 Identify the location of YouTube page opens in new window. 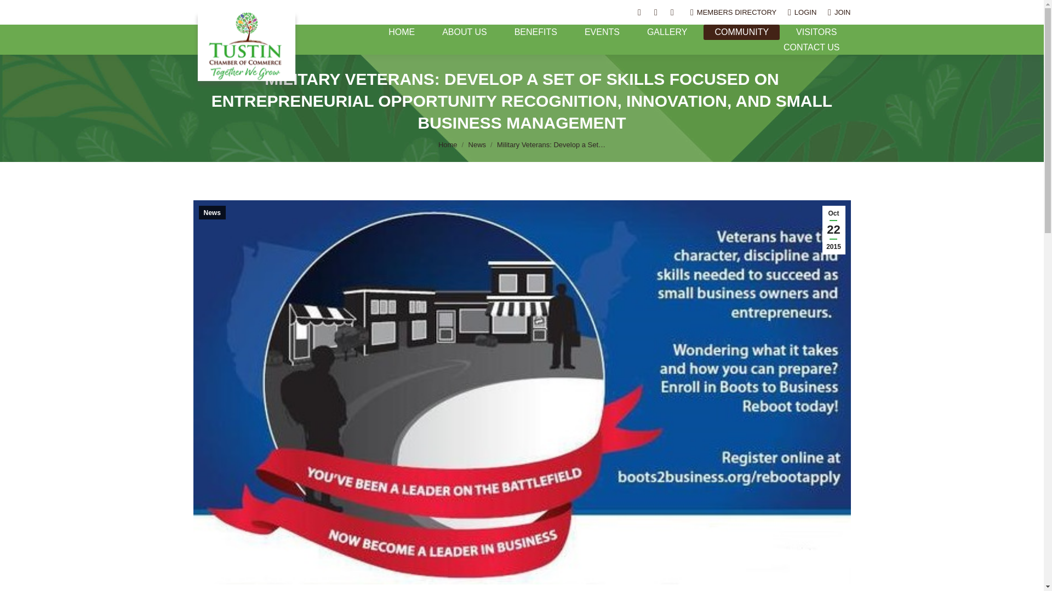
(655, 12).